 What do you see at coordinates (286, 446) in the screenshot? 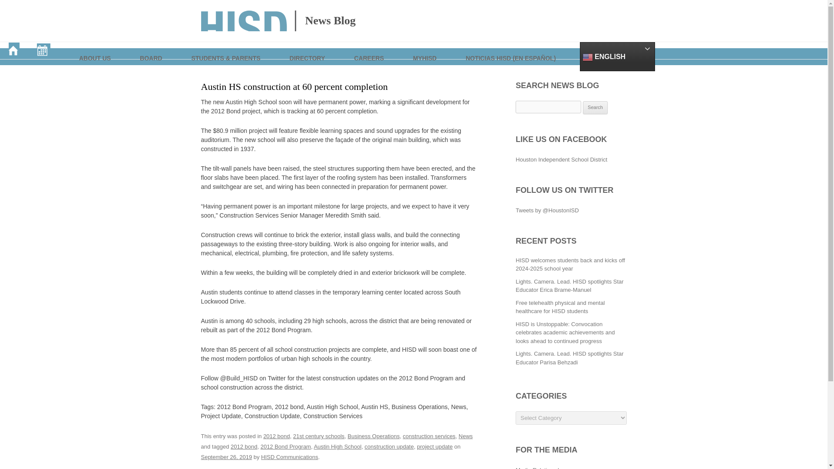
I see `2012 Bond Program` at bounding box center [286, 446].